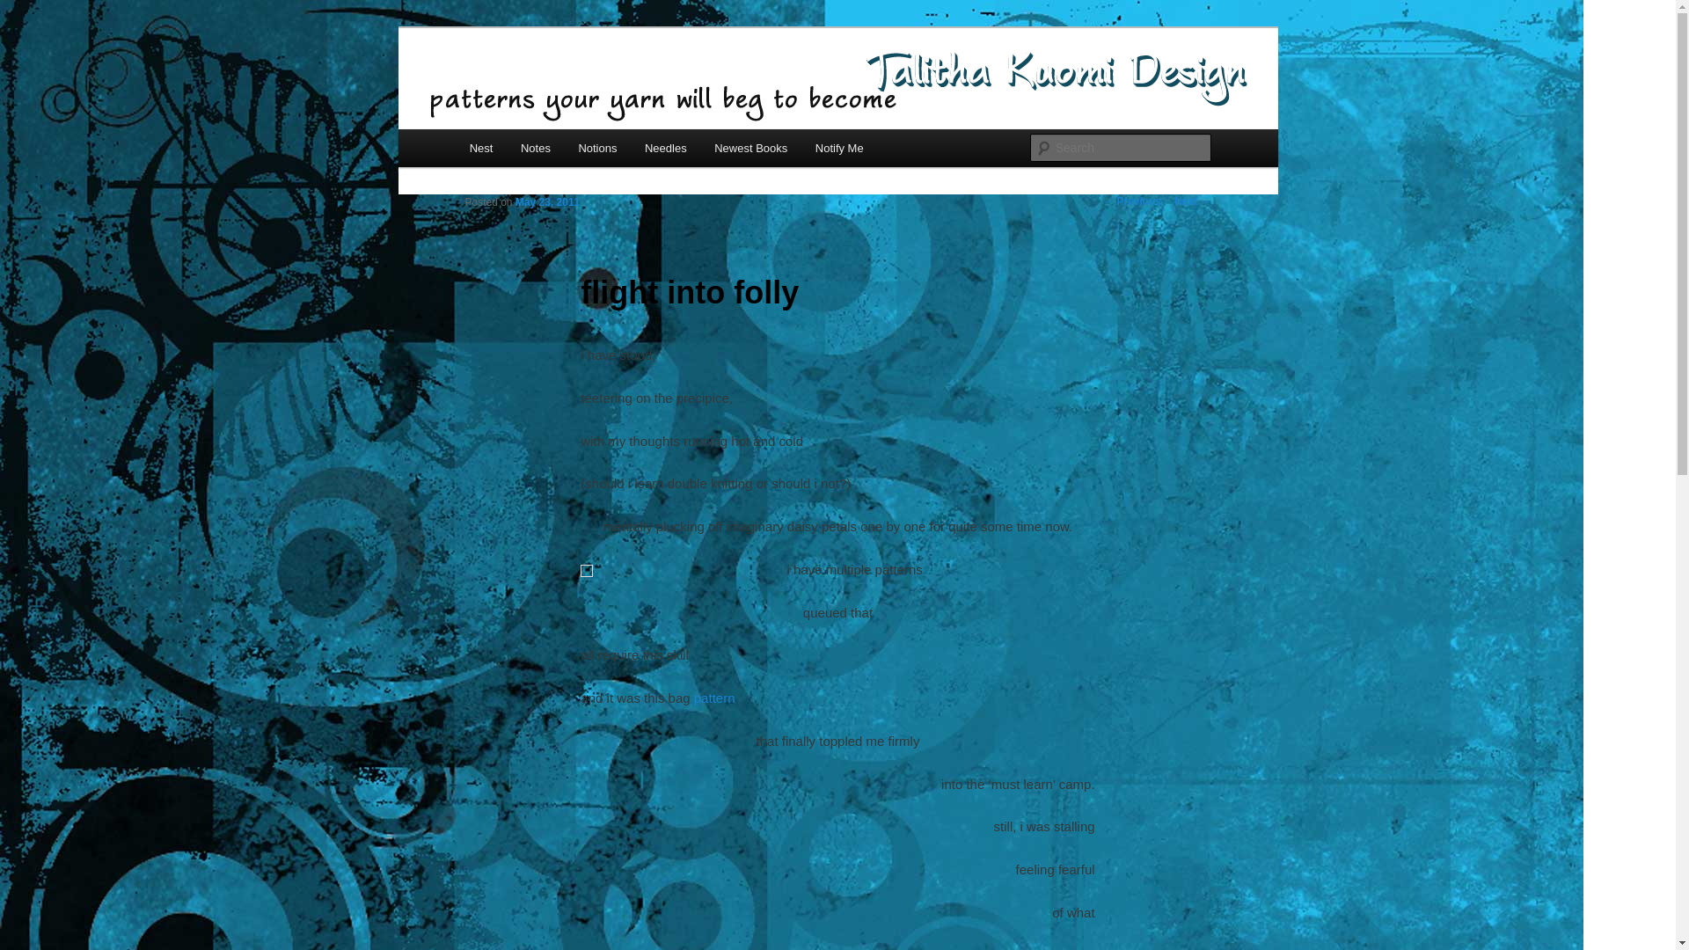 This screenshot has width=1689, height=950. What do you see at coordinates (28, 10) in the screenshot?
I see `Search` at bounding box center [28, 10].